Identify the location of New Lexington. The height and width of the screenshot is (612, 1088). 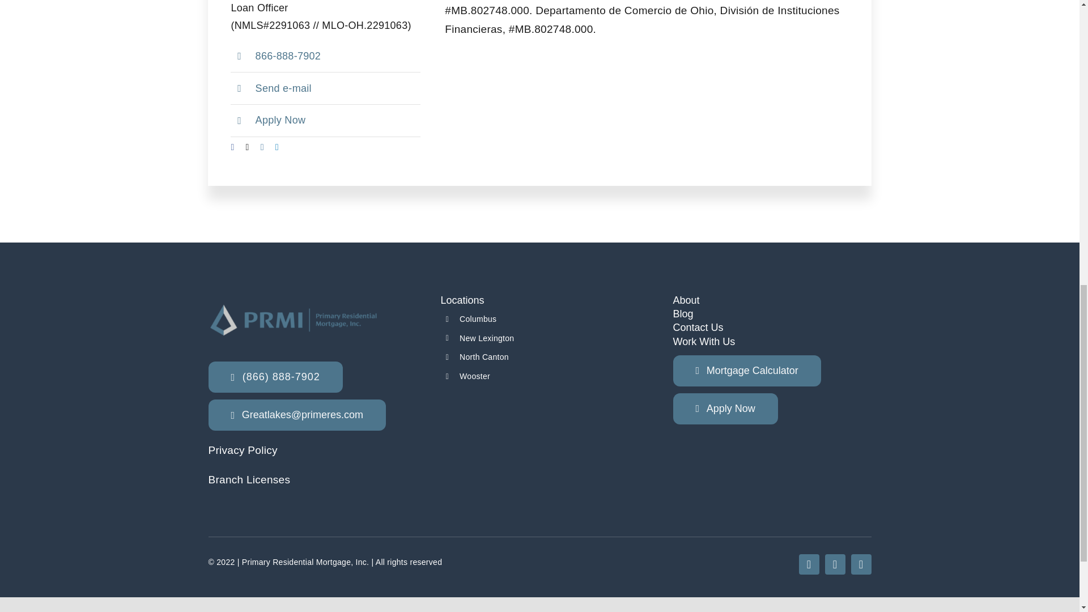
(486, 338).